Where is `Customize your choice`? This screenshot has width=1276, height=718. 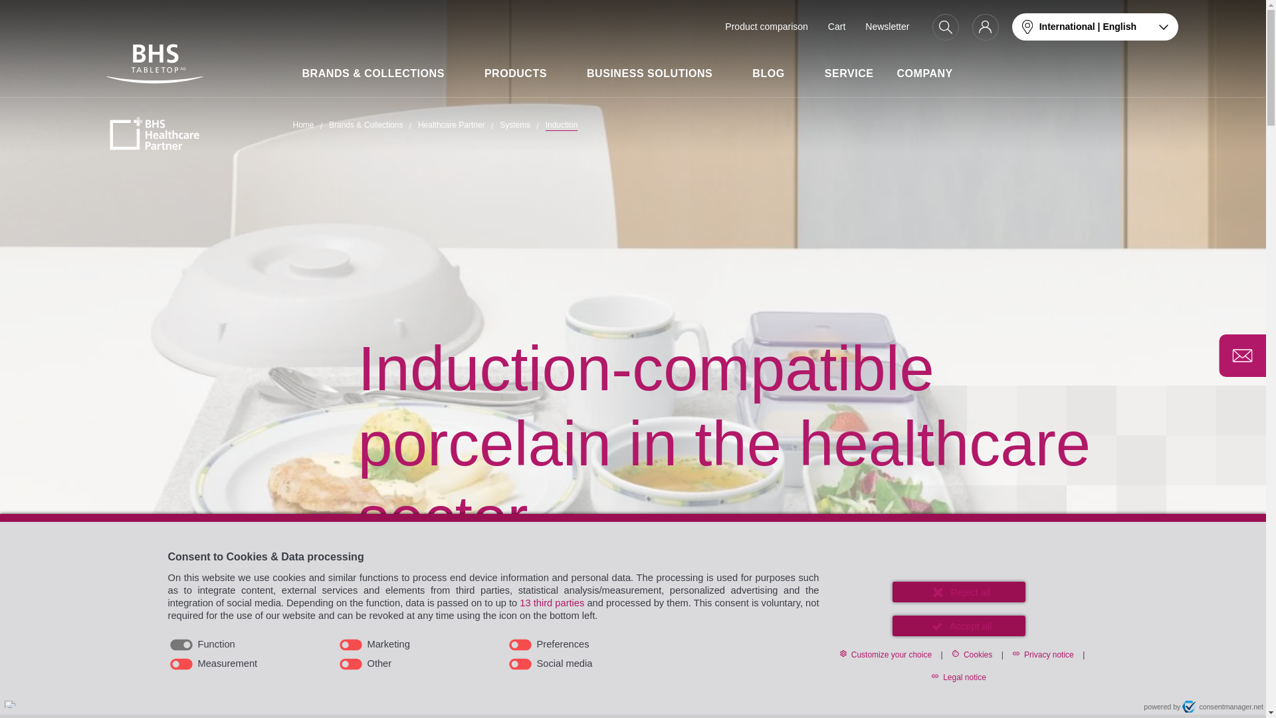
Customize your choice is located at coordinates (885, 654).